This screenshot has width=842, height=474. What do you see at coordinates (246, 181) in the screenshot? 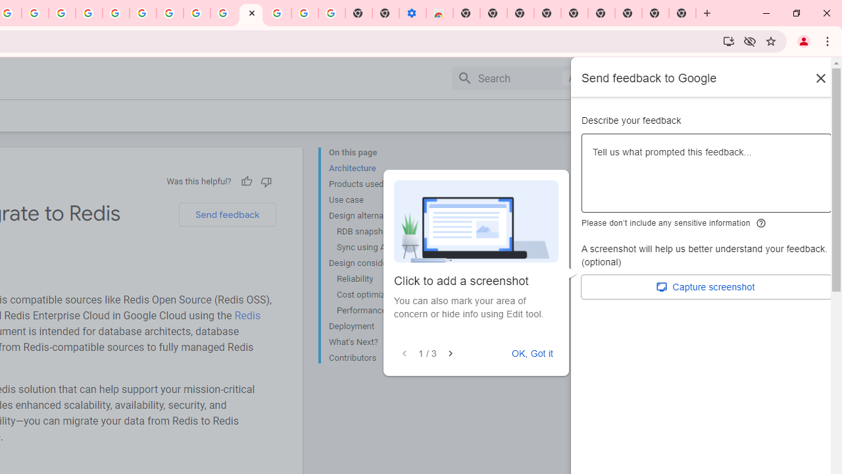
I see `Helpful` at bounding box center [246, 181].